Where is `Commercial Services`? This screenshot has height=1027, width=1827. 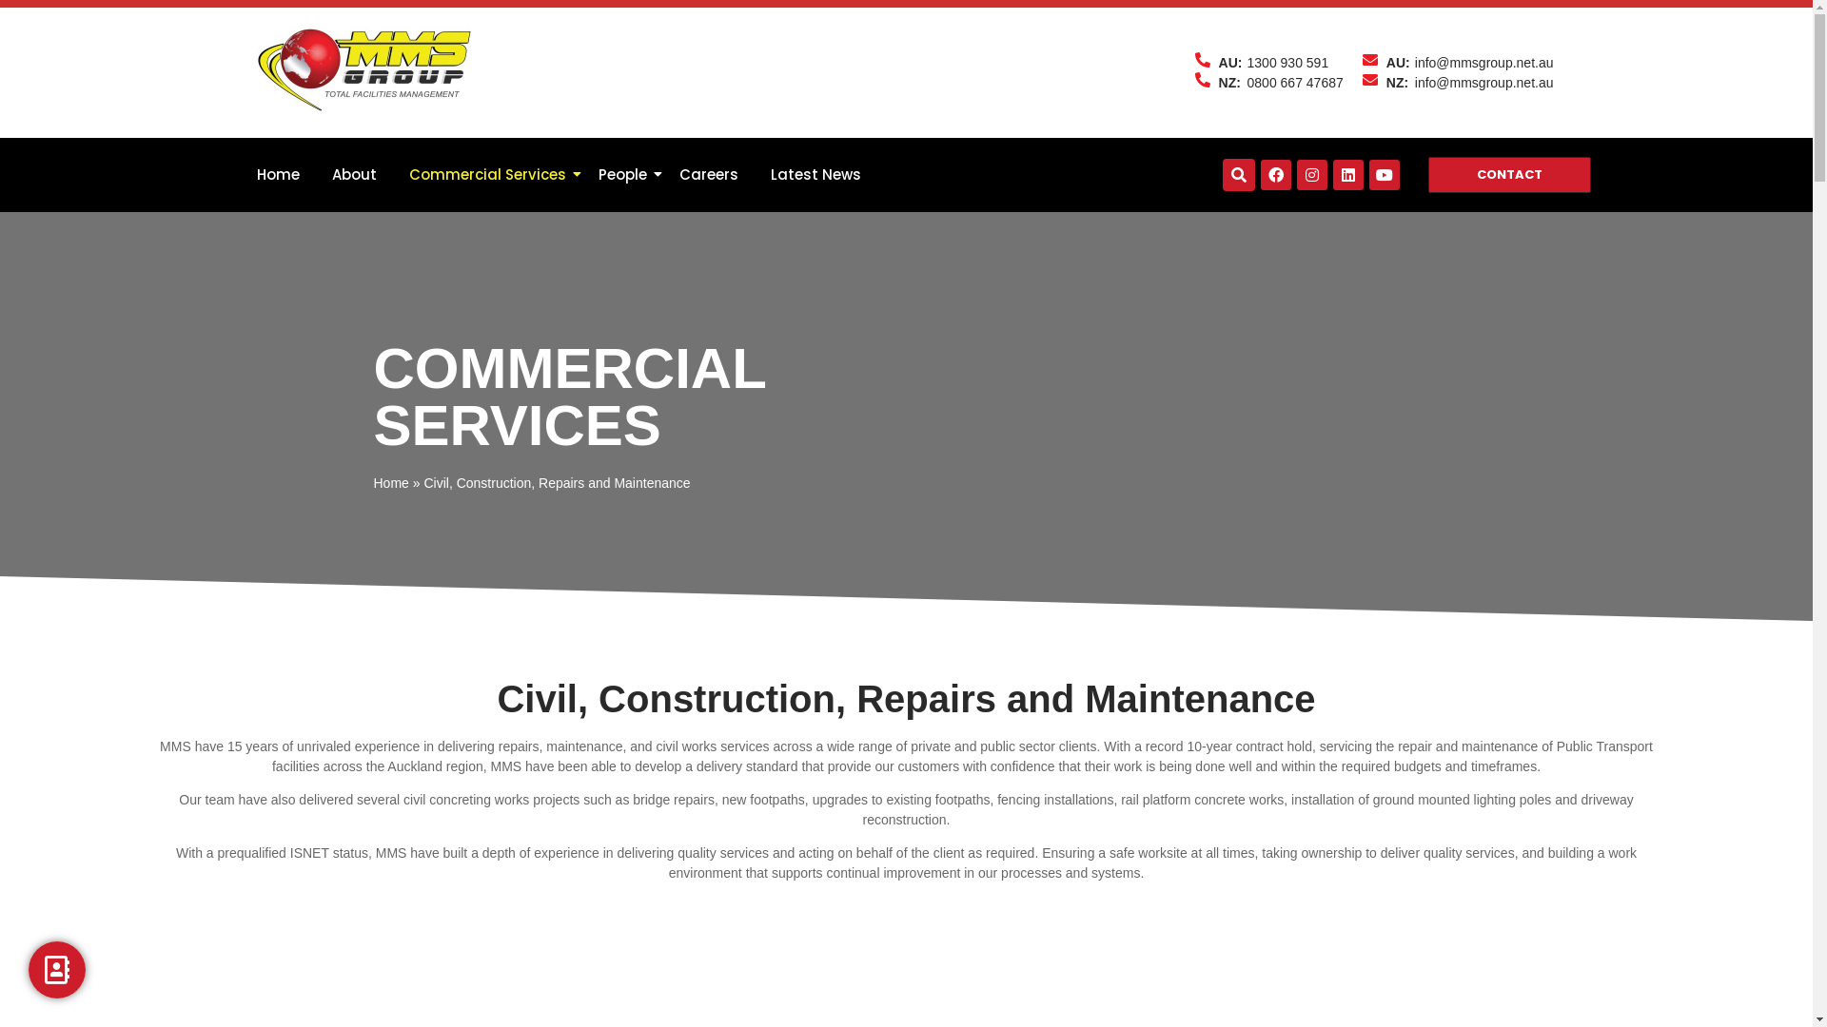
Commercial Services is located at coordinates (487, 175).